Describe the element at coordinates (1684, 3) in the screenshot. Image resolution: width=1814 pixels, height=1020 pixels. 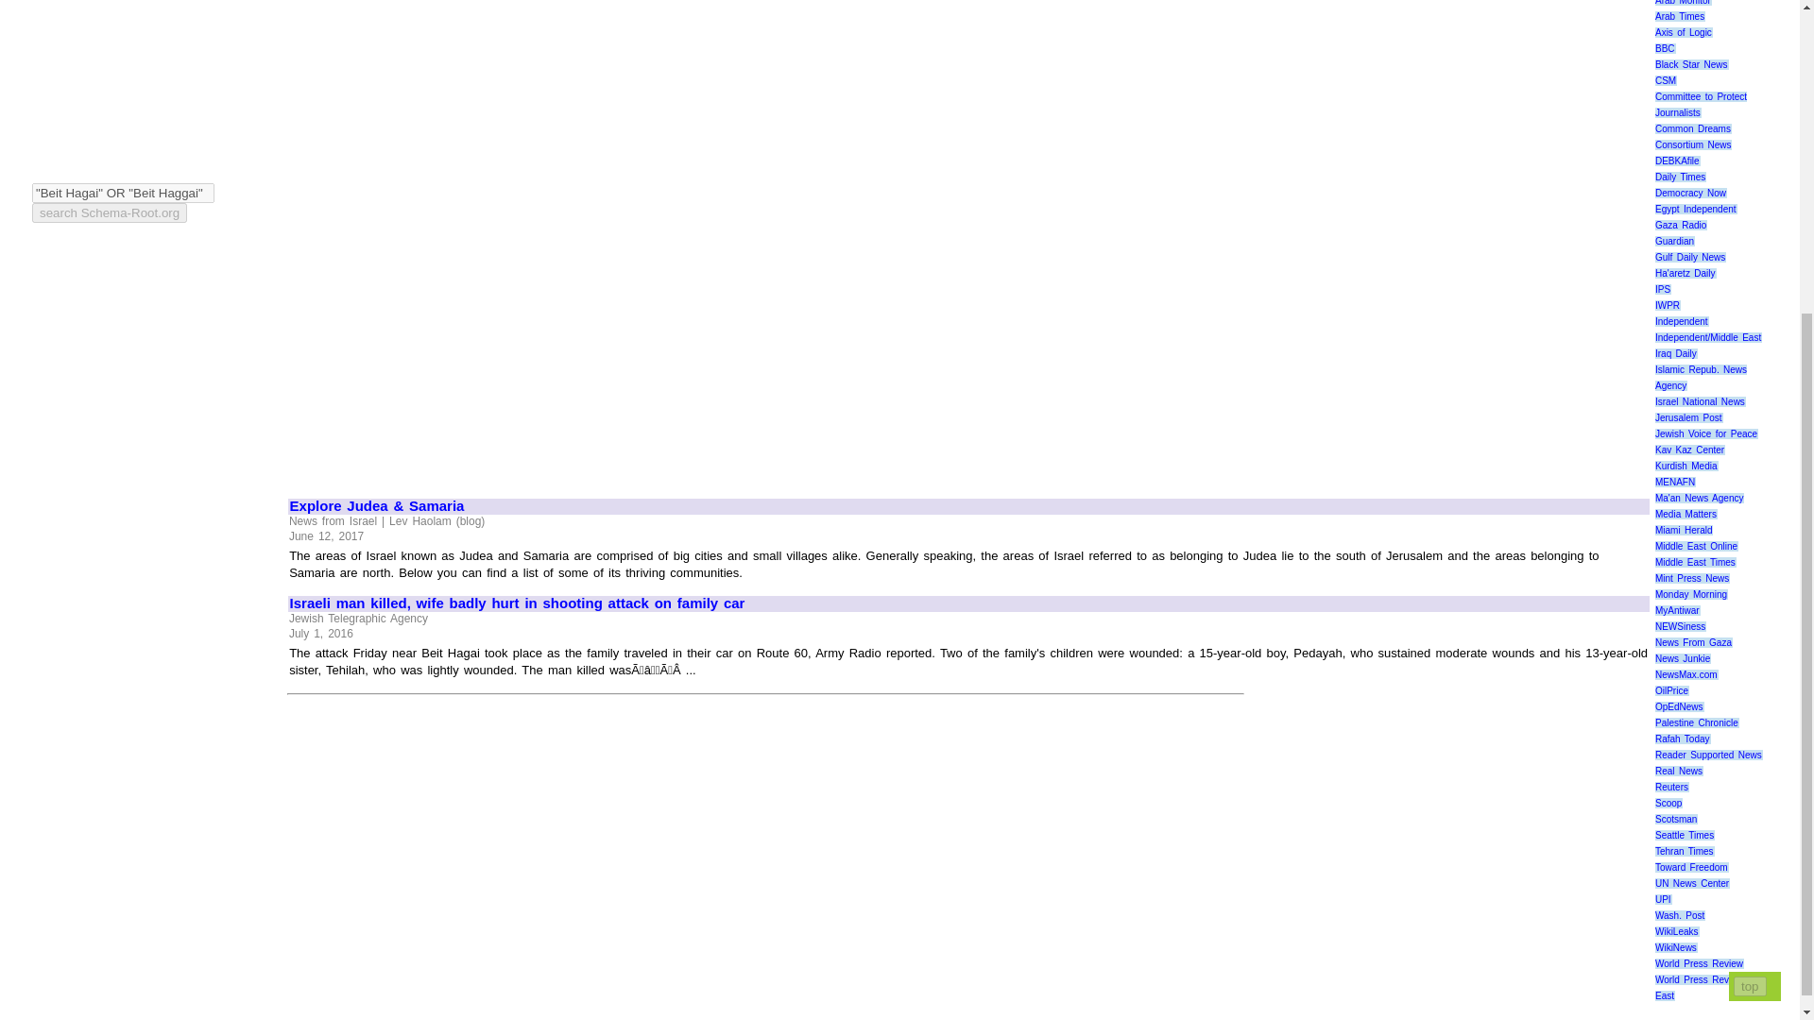
I see `Arab Monitor` at that location.